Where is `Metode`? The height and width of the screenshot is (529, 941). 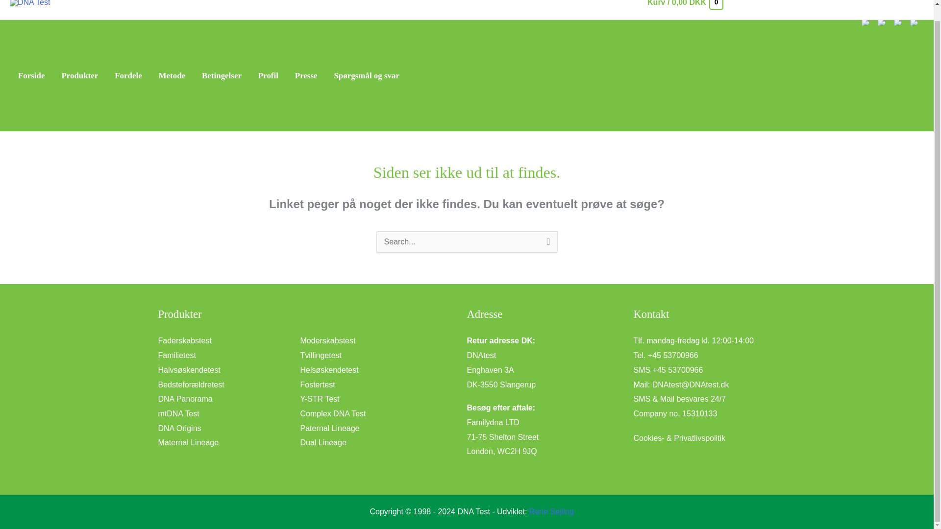 Metode is located at coordinates (172, 75).